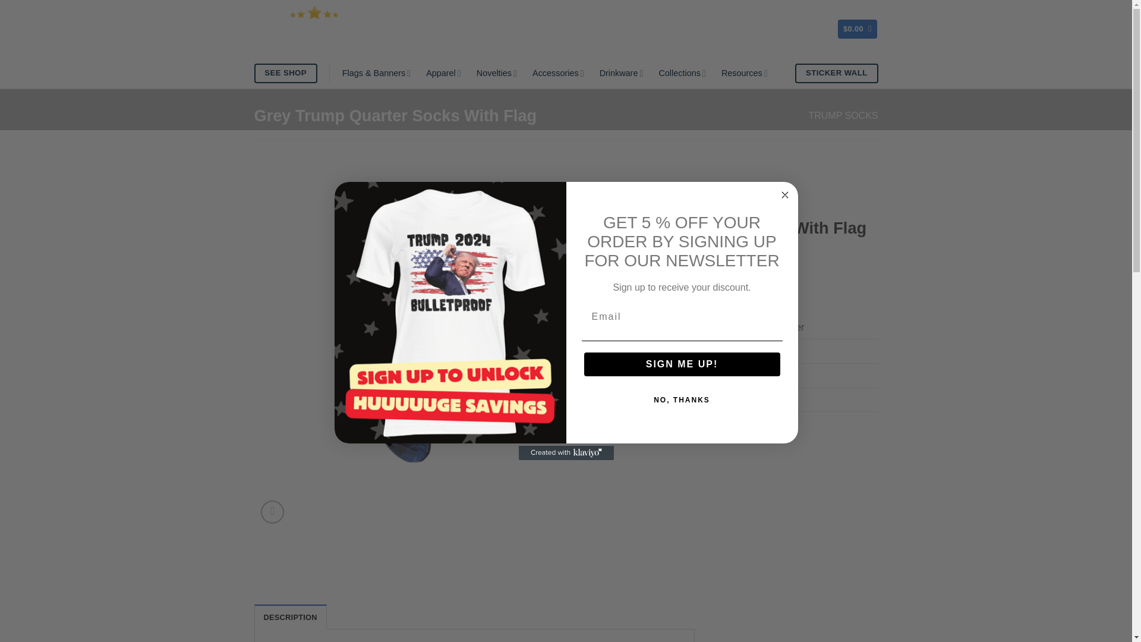  I want to click on Accessories, so click(559, 74).